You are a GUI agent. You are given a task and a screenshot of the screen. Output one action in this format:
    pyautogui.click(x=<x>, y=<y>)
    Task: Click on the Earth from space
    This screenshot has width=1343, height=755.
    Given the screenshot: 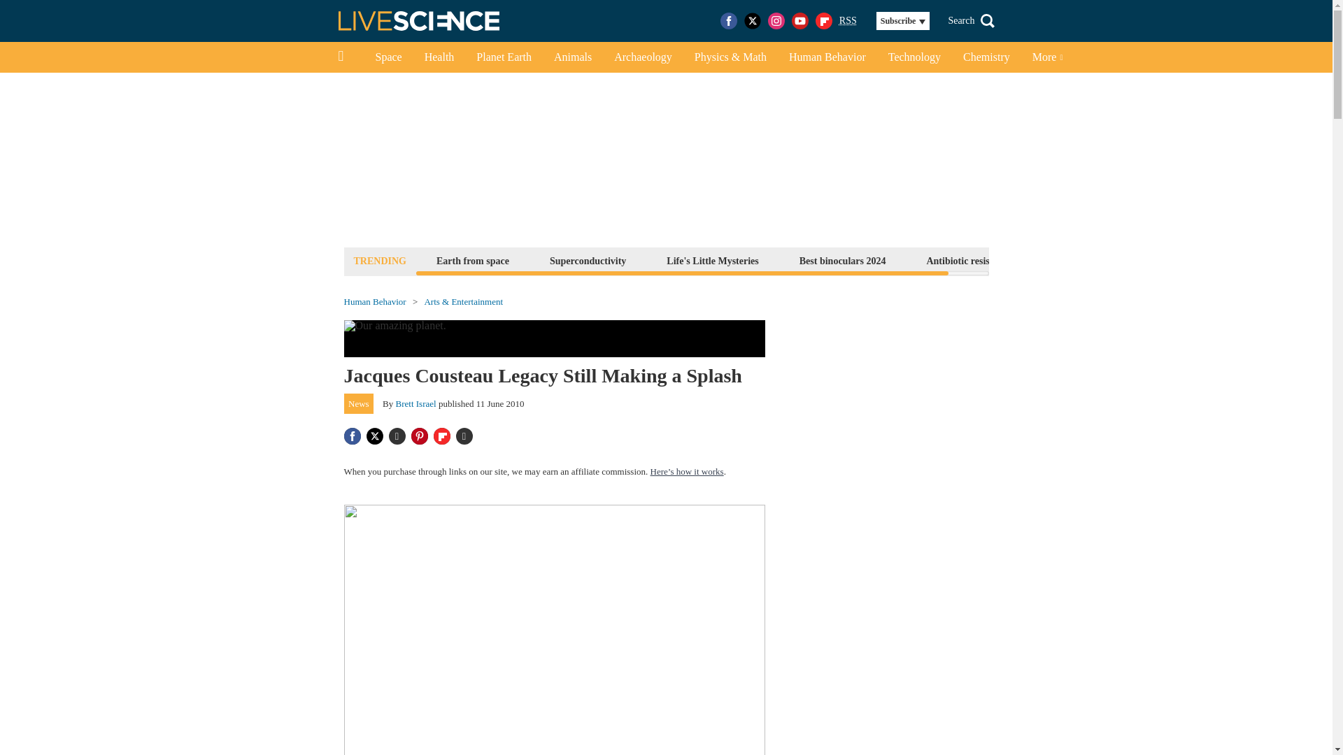 What is the action you would take?
    pyautogui.click(x=473, y=260)
    